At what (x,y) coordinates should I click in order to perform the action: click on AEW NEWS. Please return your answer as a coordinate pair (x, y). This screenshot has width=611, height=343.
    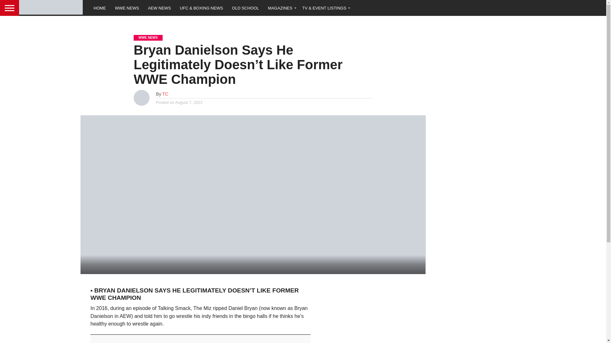
    Looking at the image, I should click on (159, 8).